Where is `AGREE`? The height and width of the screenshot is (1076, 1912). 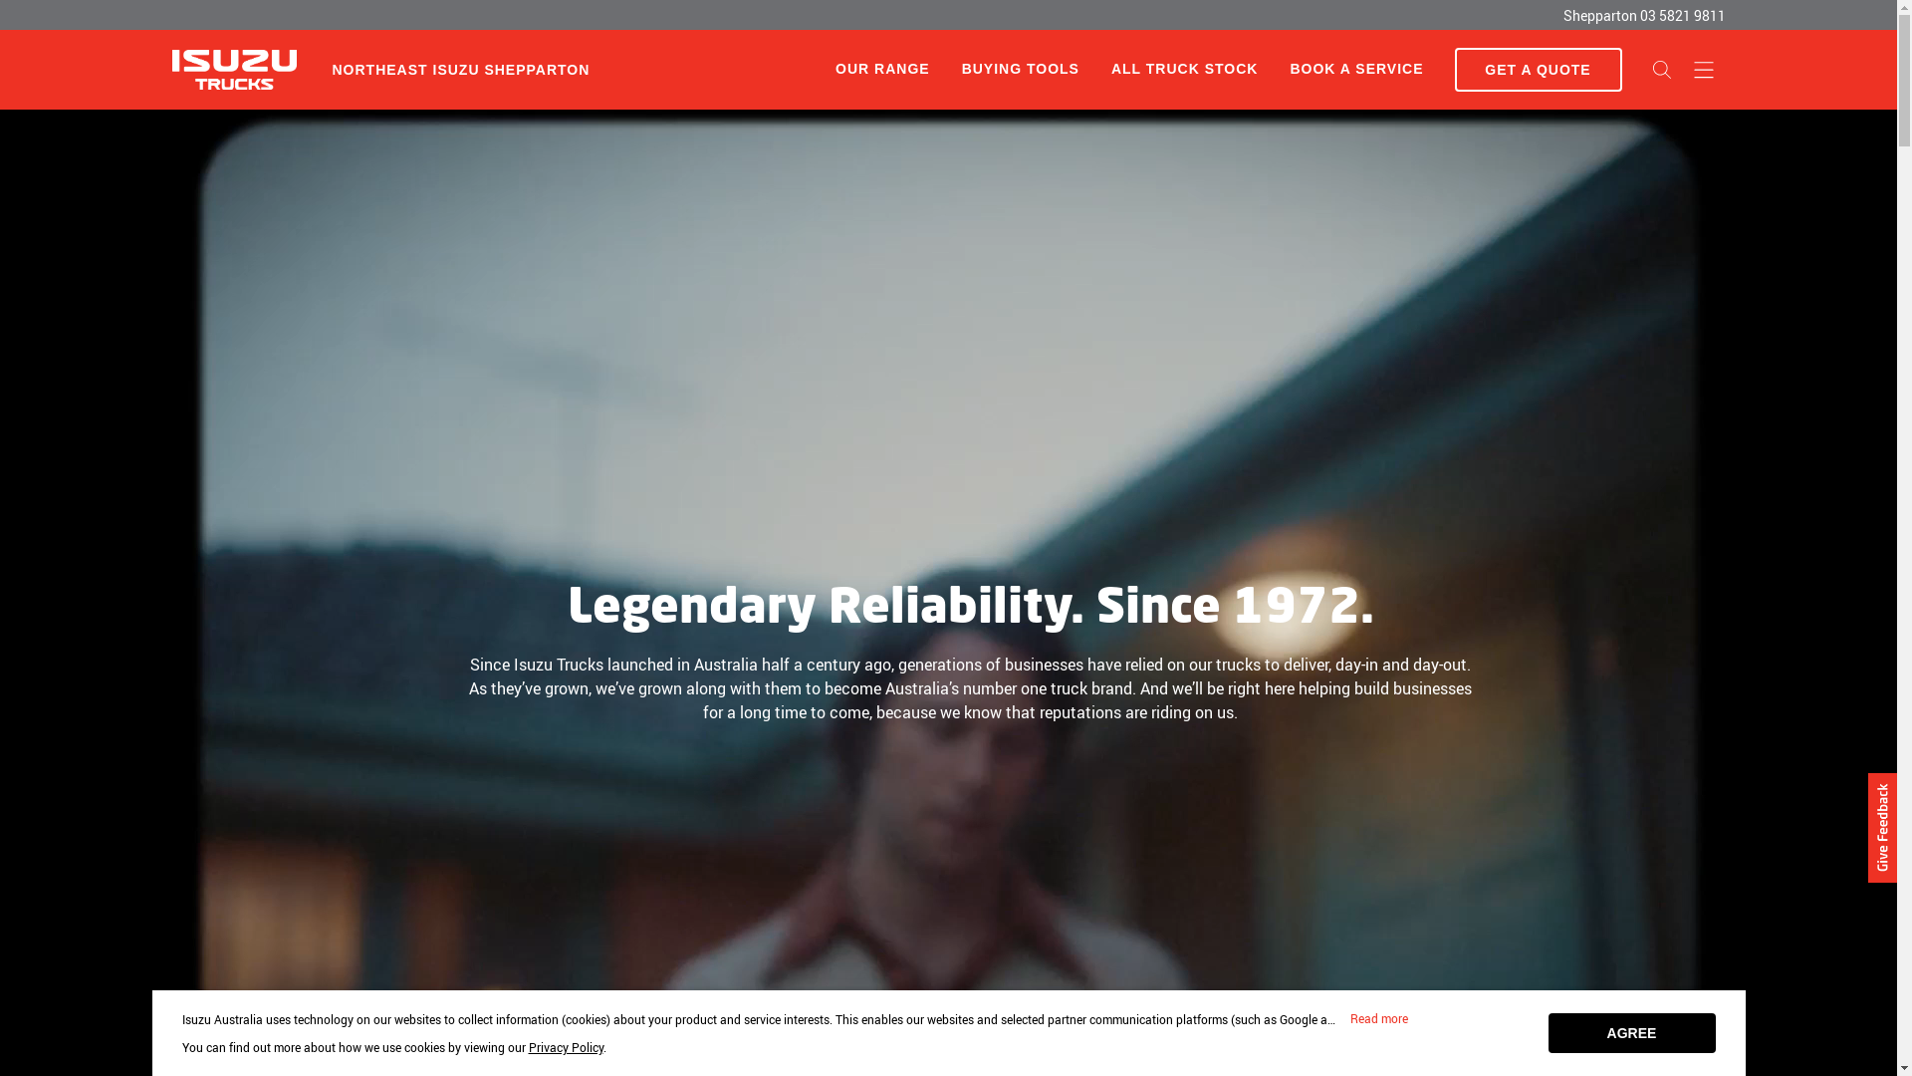 AGREE is located at coordinates (1631, 1033).